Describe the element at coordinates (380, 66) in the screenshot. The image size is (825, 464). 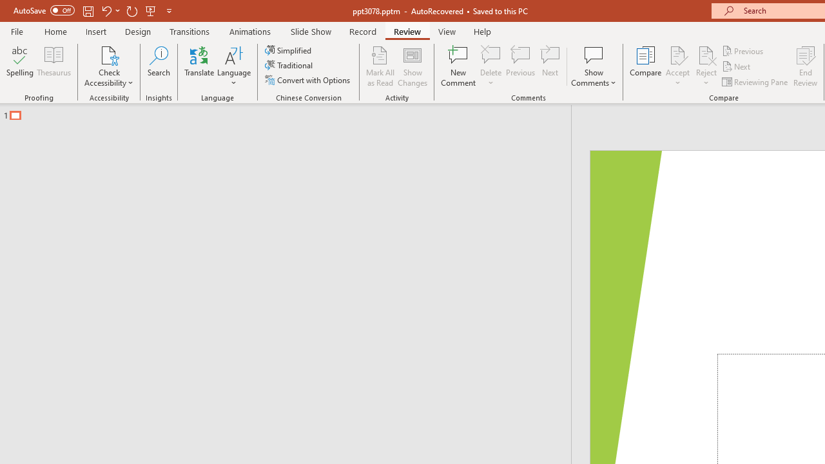
I see `Mark All as Read` at that location.